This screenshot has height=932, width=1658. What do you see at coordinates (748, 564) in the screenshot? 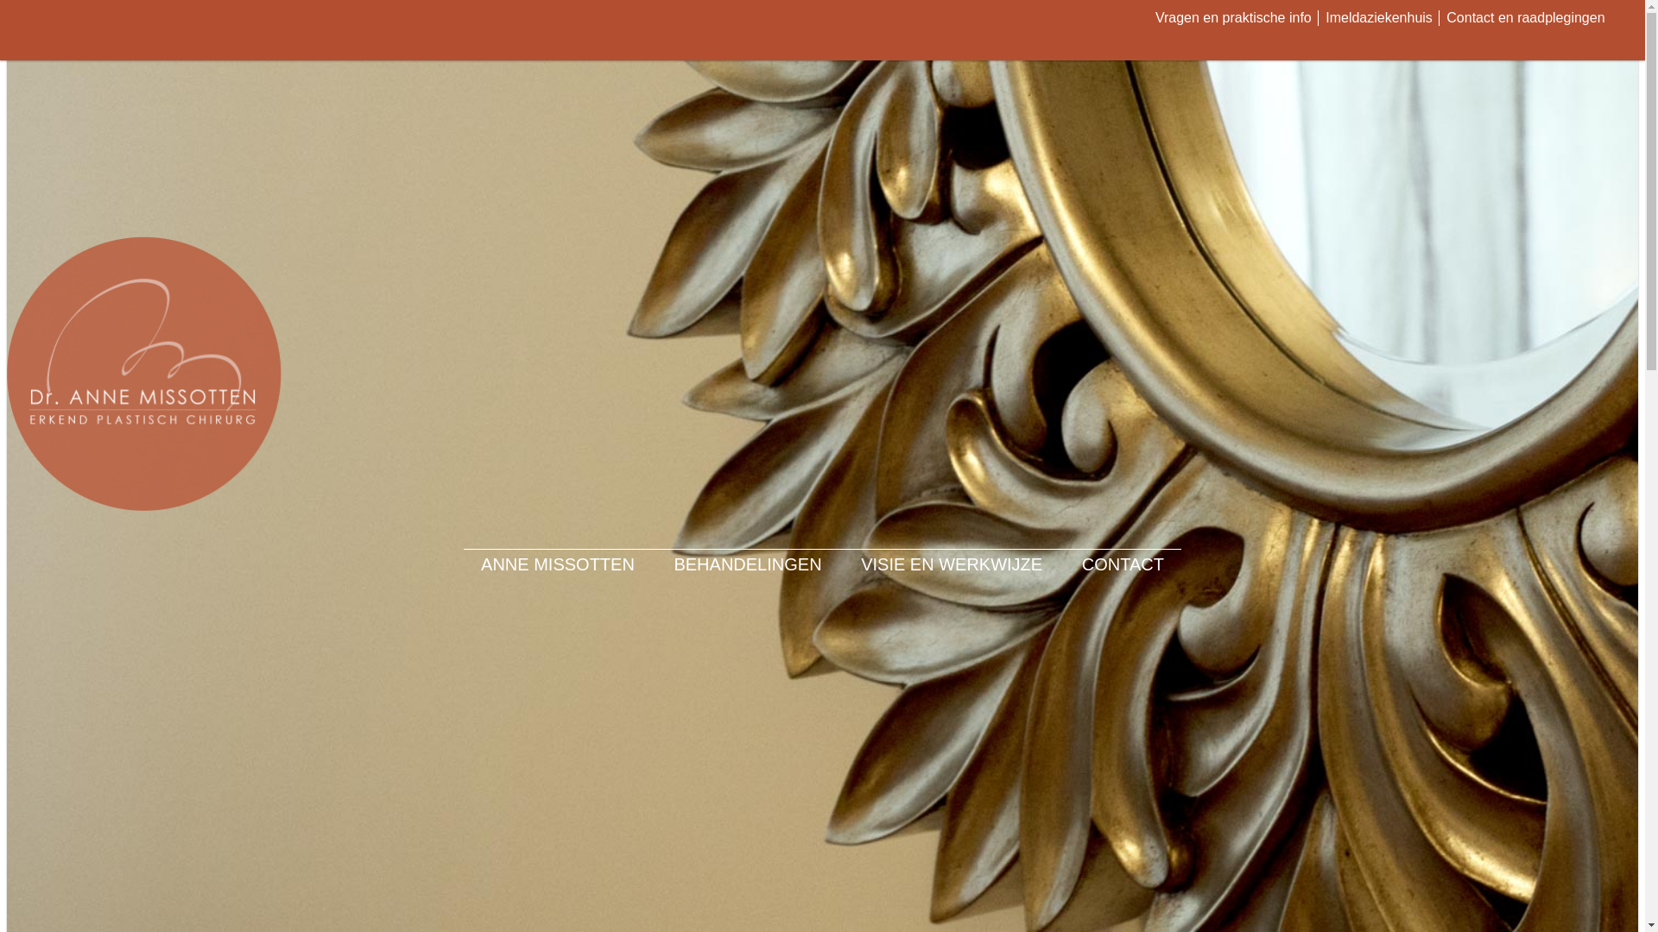
I see `BEHANDELINGEN` at bounding box center [748, 564].